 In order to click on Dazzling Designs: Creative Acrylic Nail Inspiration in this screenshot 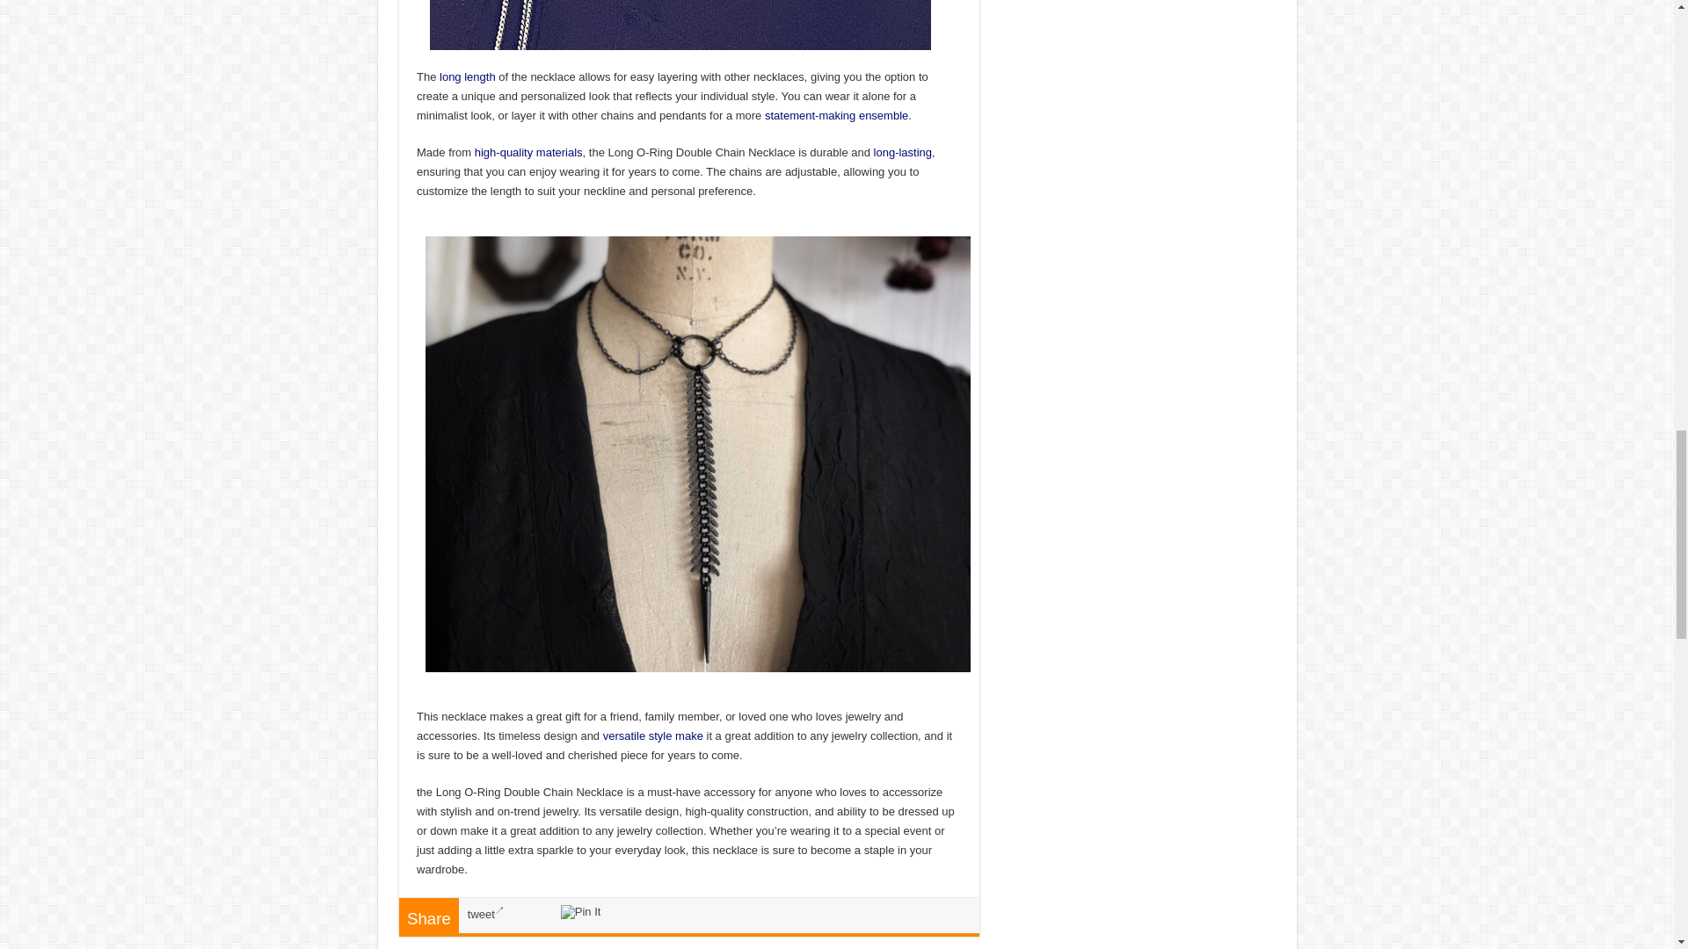, I will do `click(904, 153)`.